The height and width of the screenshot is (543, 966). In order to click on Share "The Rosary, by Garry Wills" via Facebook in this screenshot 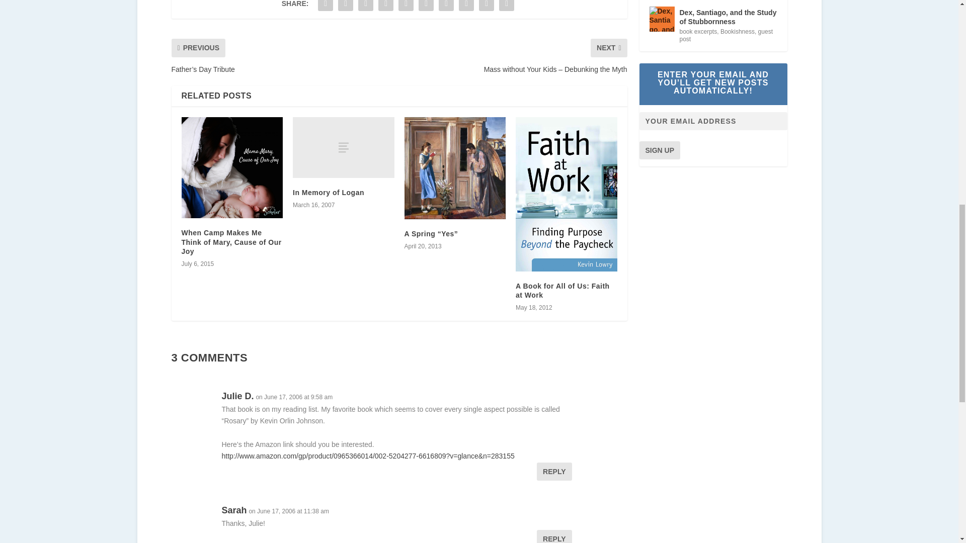, I will do `click(325, 7)`.